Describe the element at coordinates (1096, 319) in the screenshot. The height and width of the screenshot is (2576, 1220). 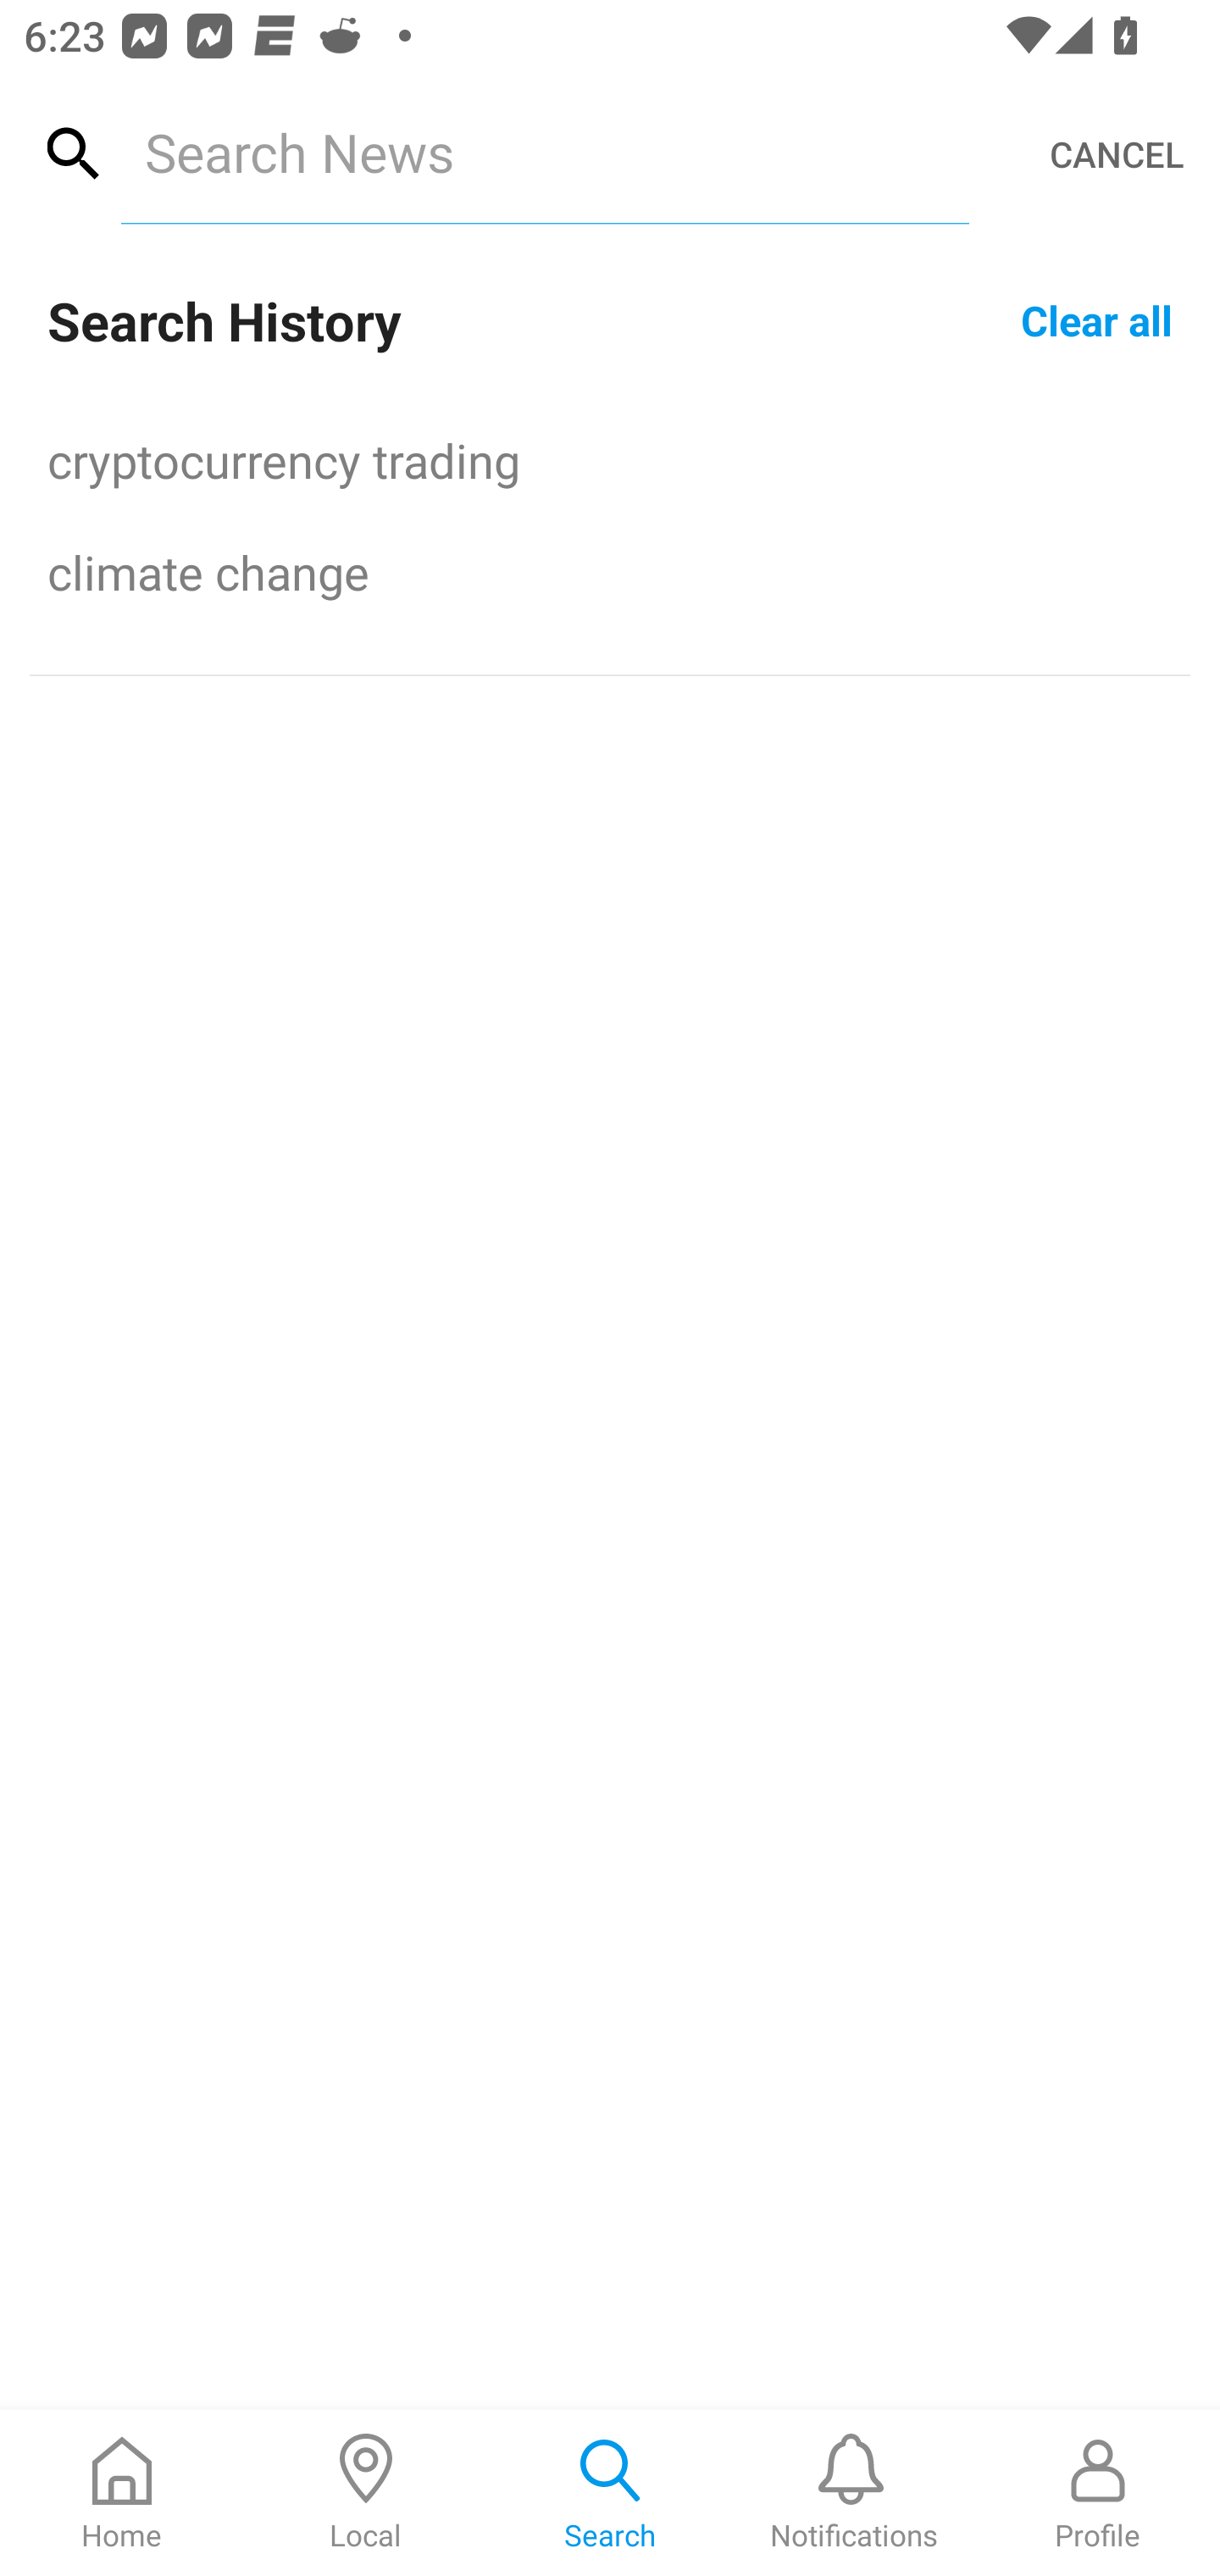
I see `Clear all` at that location.